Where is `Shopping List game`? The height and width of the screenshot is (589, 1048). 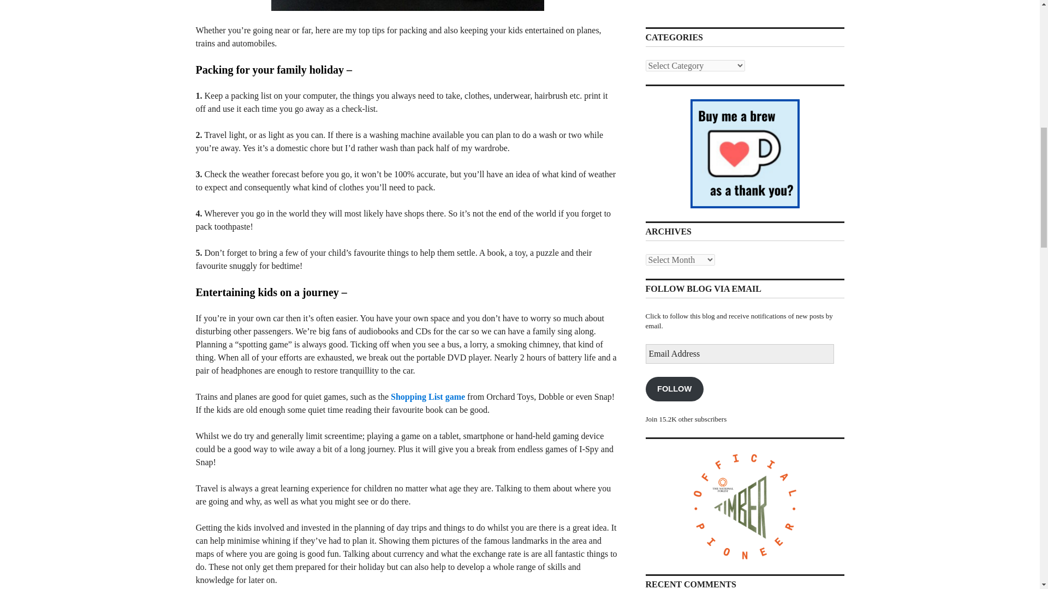 Shopping List game is located at coordinates (428, 396).